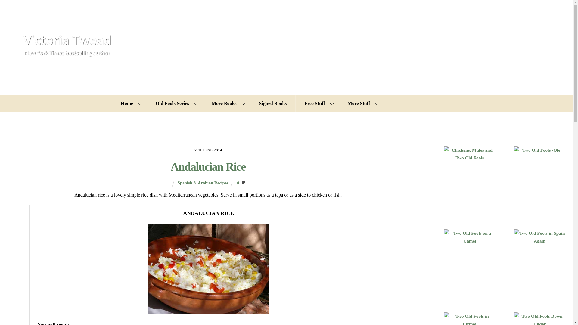  I want to click on More Books, so click(226, 104).